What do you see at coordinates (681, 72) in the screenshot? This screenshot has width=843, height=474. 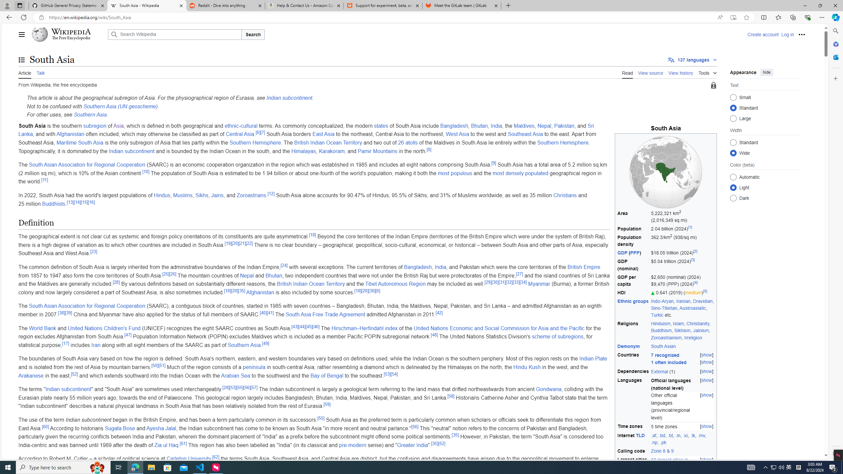 I see `View history` at bounding box center [681, 72].